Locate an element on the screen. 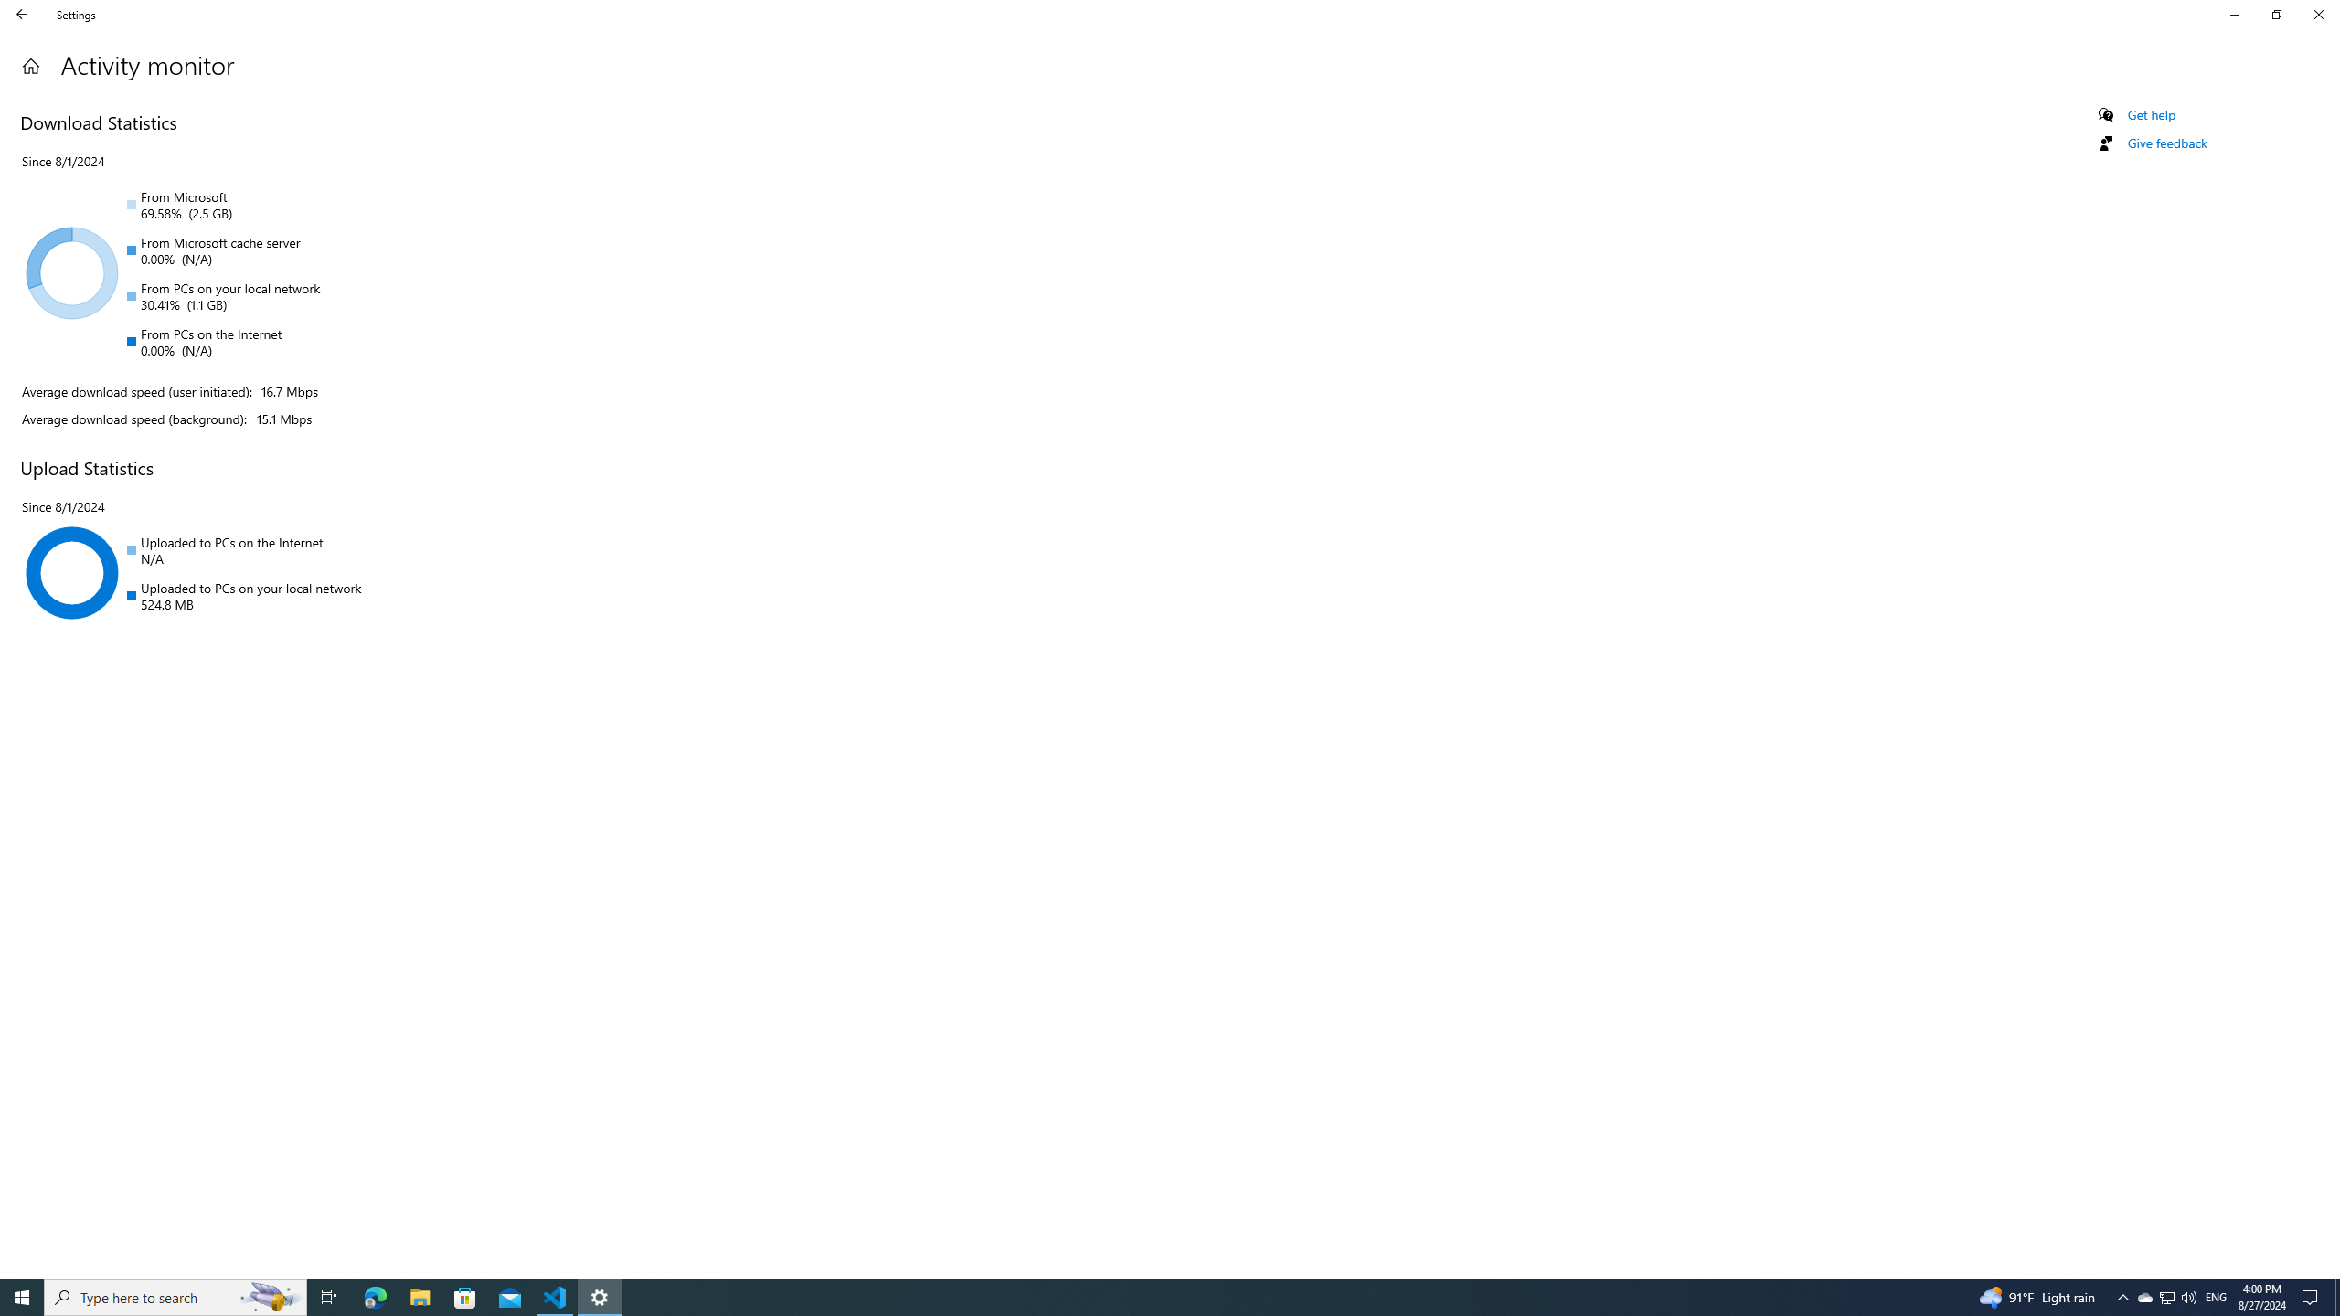 Image resolution: width=2340 pixels, height=1316 pixels. Minimize Settings is located at coordinates (2234, 15).